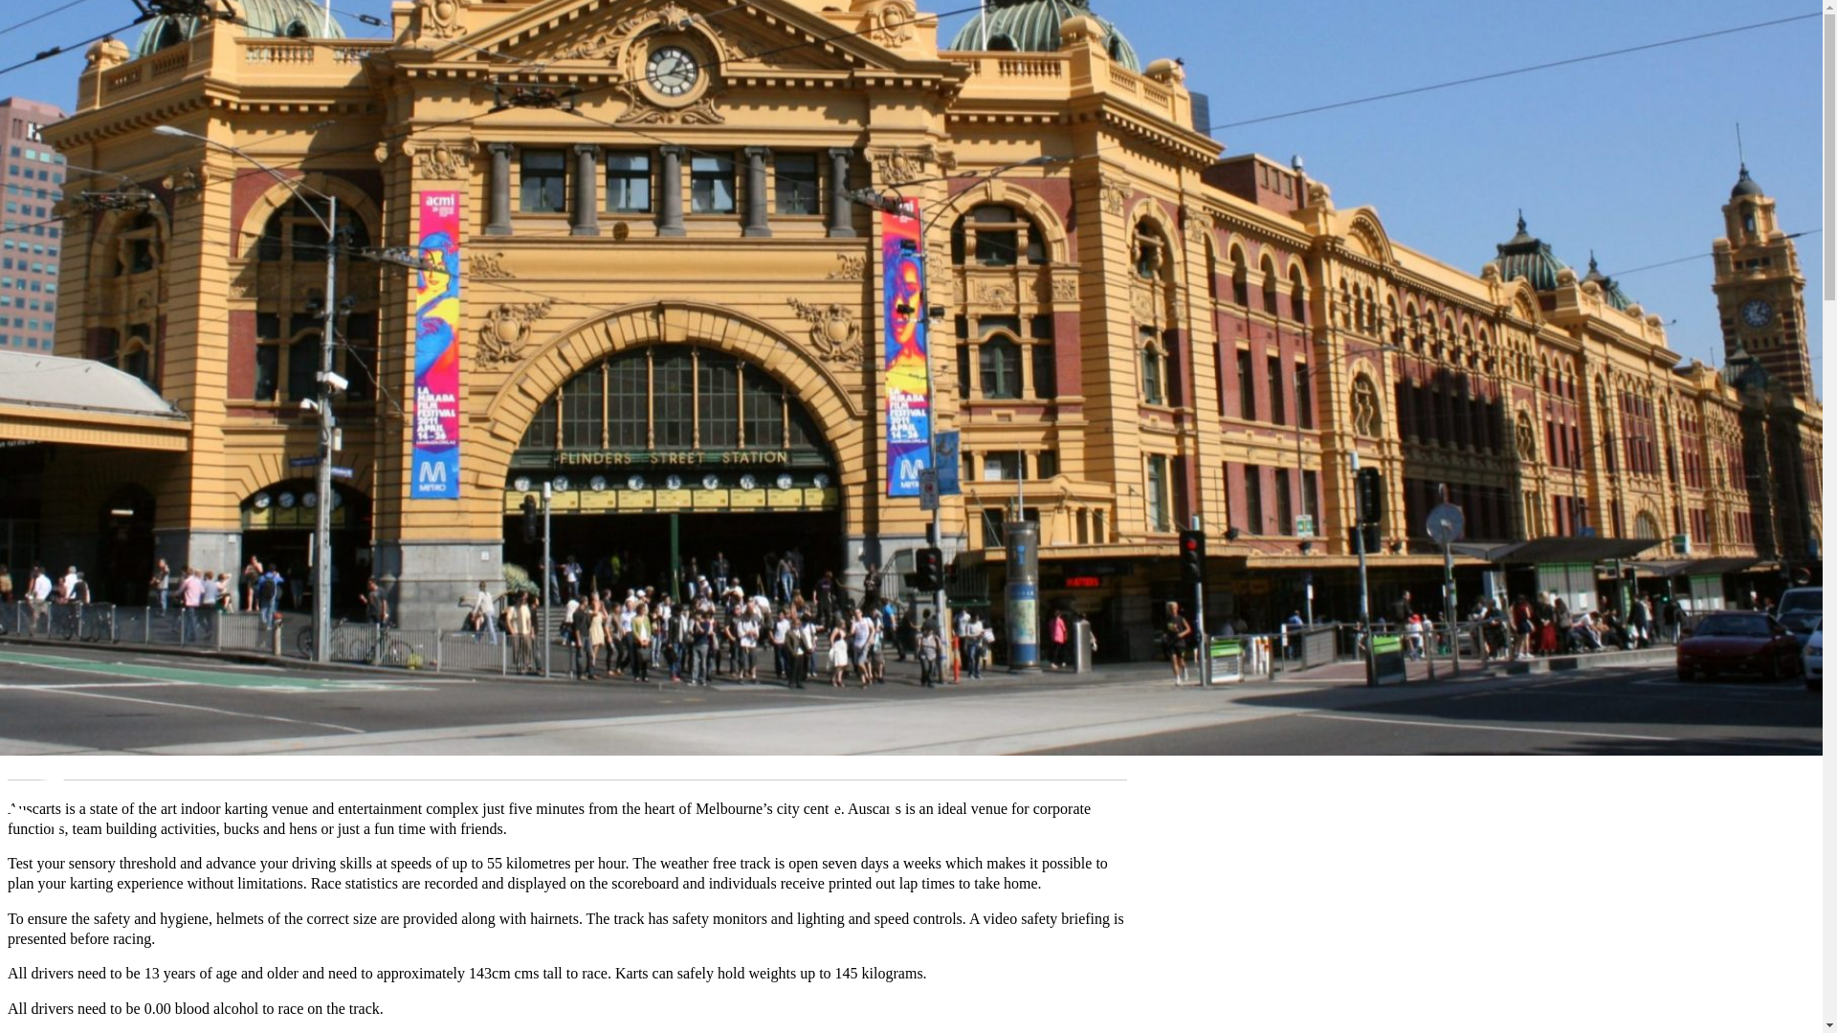  I want to click on Limousines, so click(121, 289).